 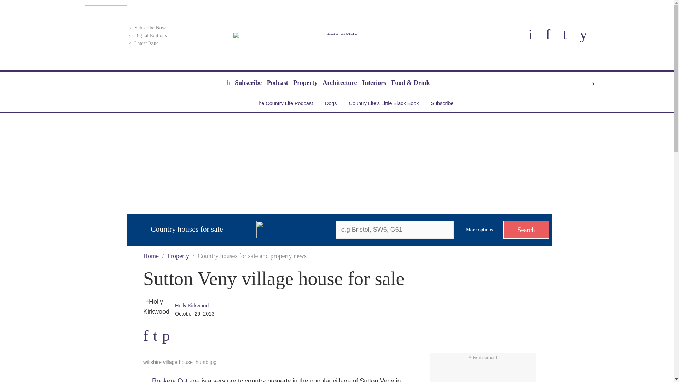 I want to click on Digital Editions, so click(x=147, y=35).